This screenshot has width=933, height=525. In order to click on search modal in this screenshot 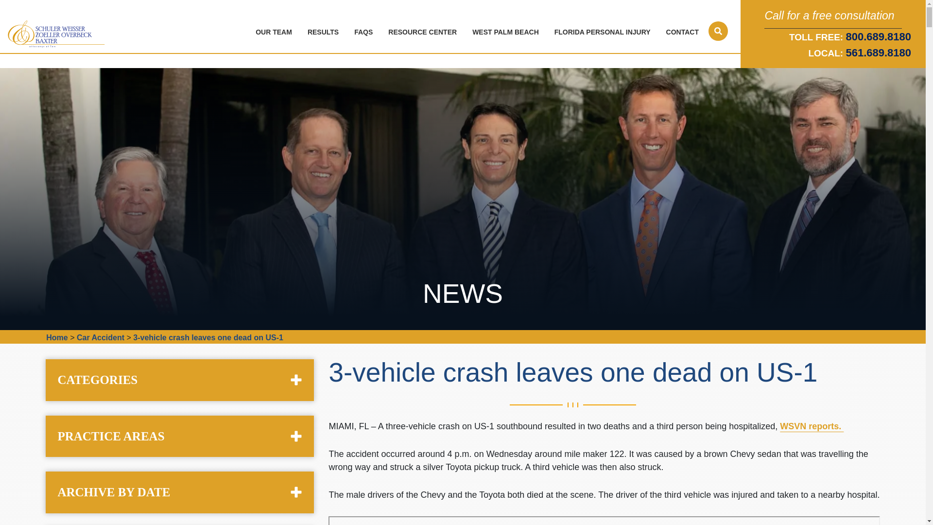, I will do `click(718, 31)`.